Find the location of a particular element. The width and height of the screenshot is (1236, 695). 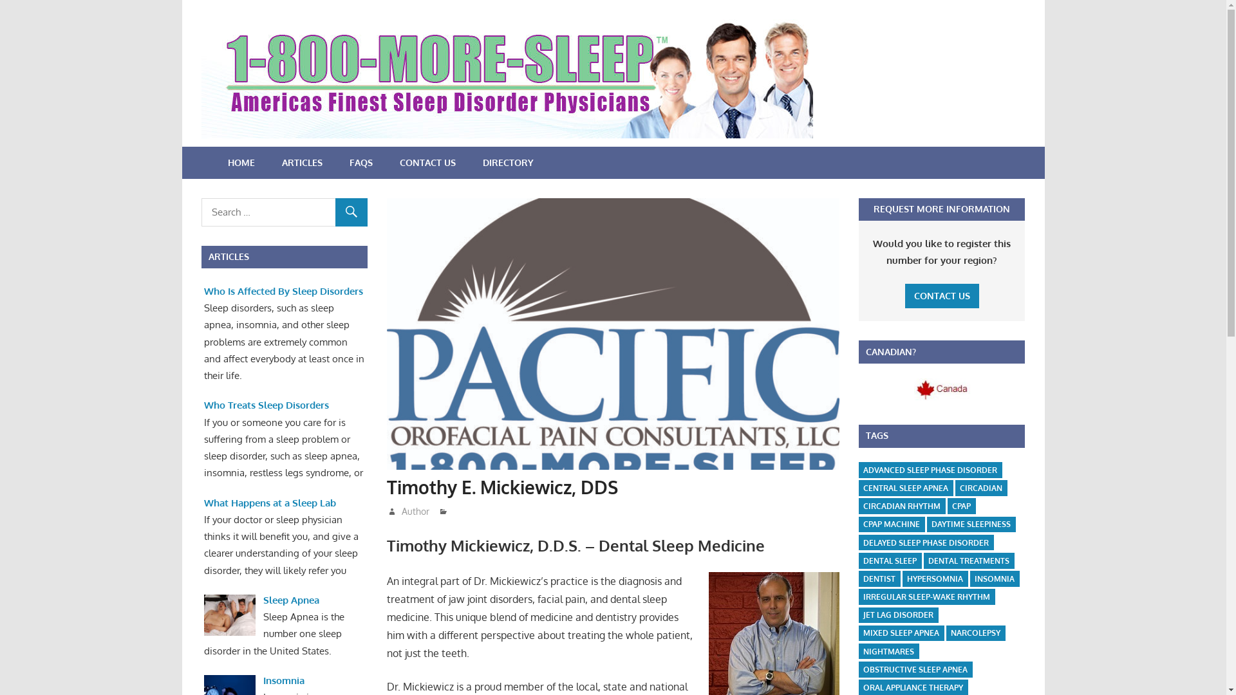

FAQS is located at coordinates (361, 163).